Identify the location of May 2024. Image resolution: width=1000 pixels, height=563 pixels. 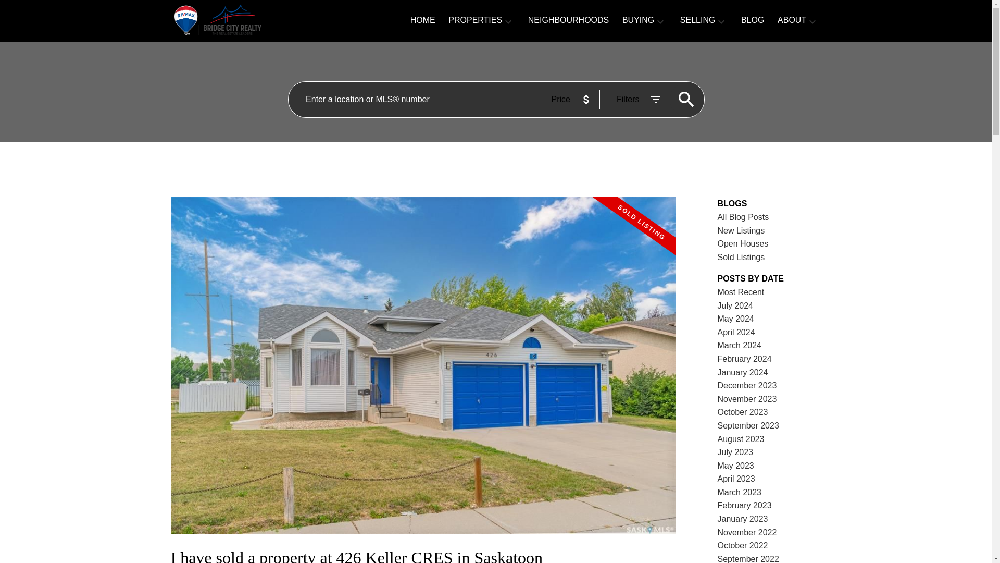
(735, 318).